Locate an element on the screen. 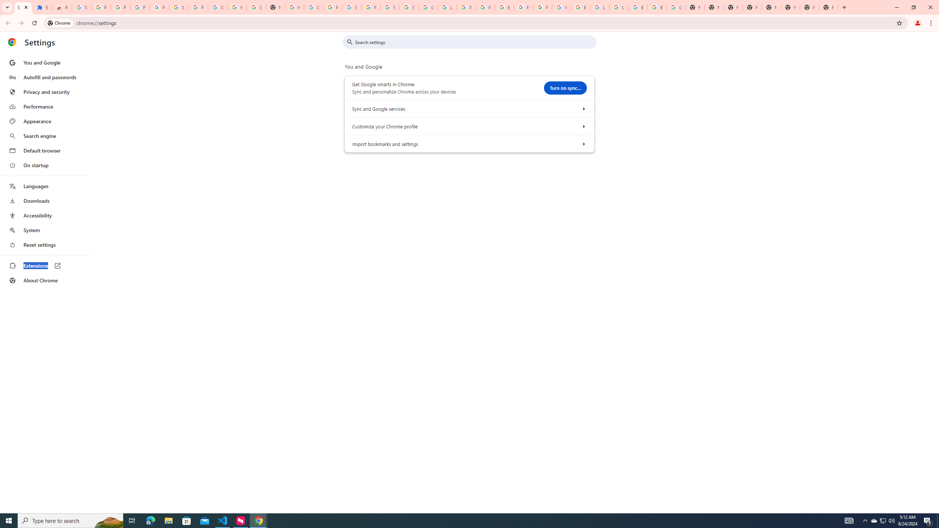  Performance is located at coordinates (45, 106).